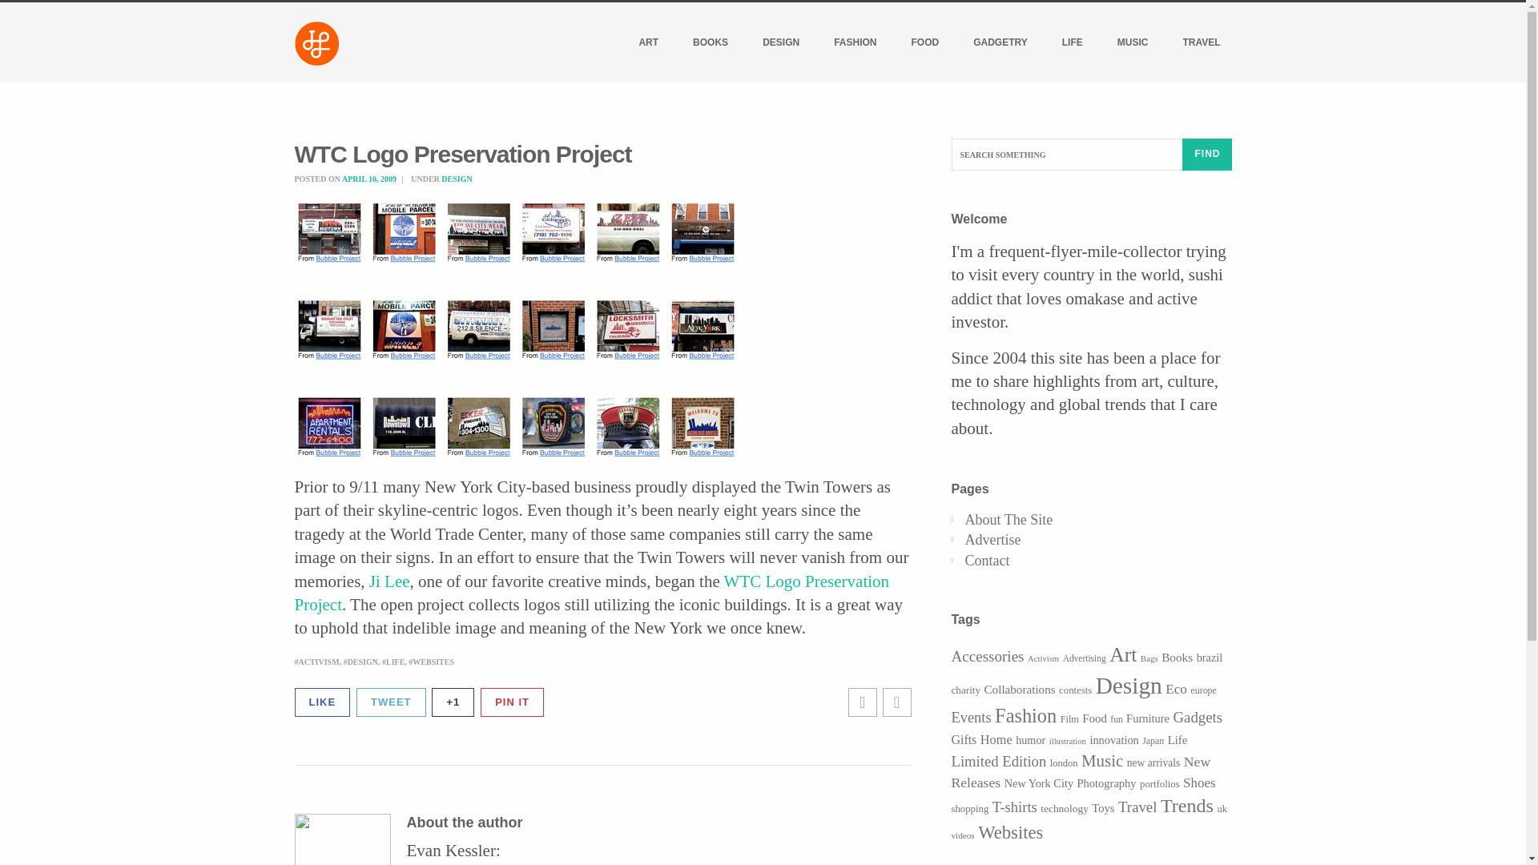 Image resolution: width=1538 pixels, height=865 pixels. Describe the element at coordinates (992, 540) in the screenshot. I see `Advertise` at that location.